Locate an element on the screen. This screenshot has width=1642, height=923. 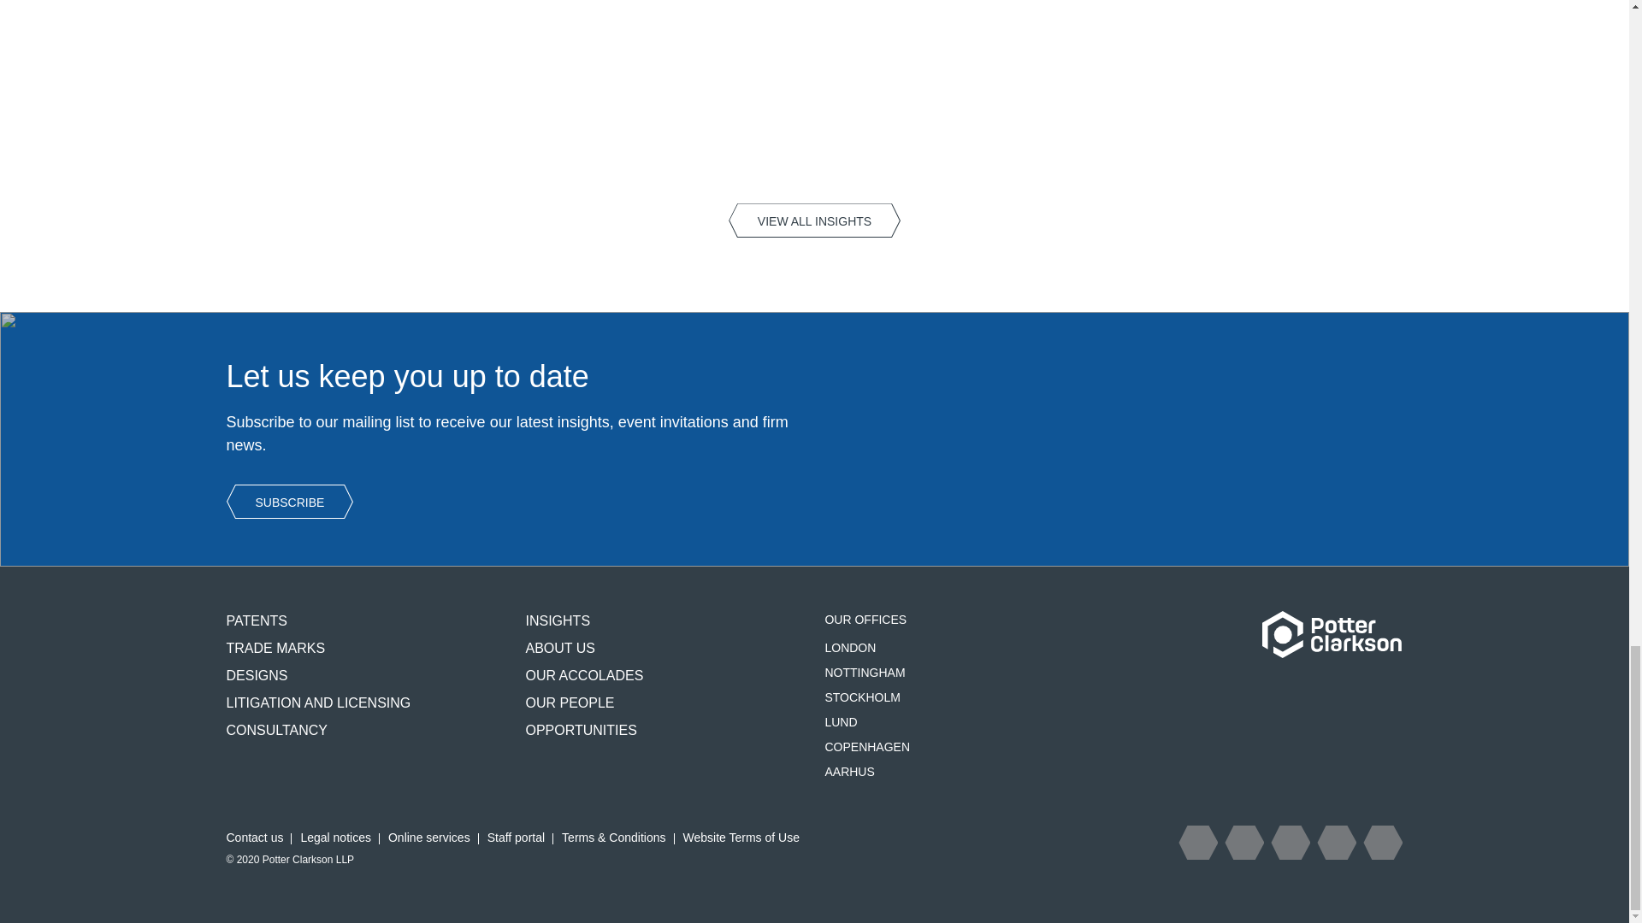
Follow us on Twitter. Opens in a new tab is located at coordinates (1244, 842).